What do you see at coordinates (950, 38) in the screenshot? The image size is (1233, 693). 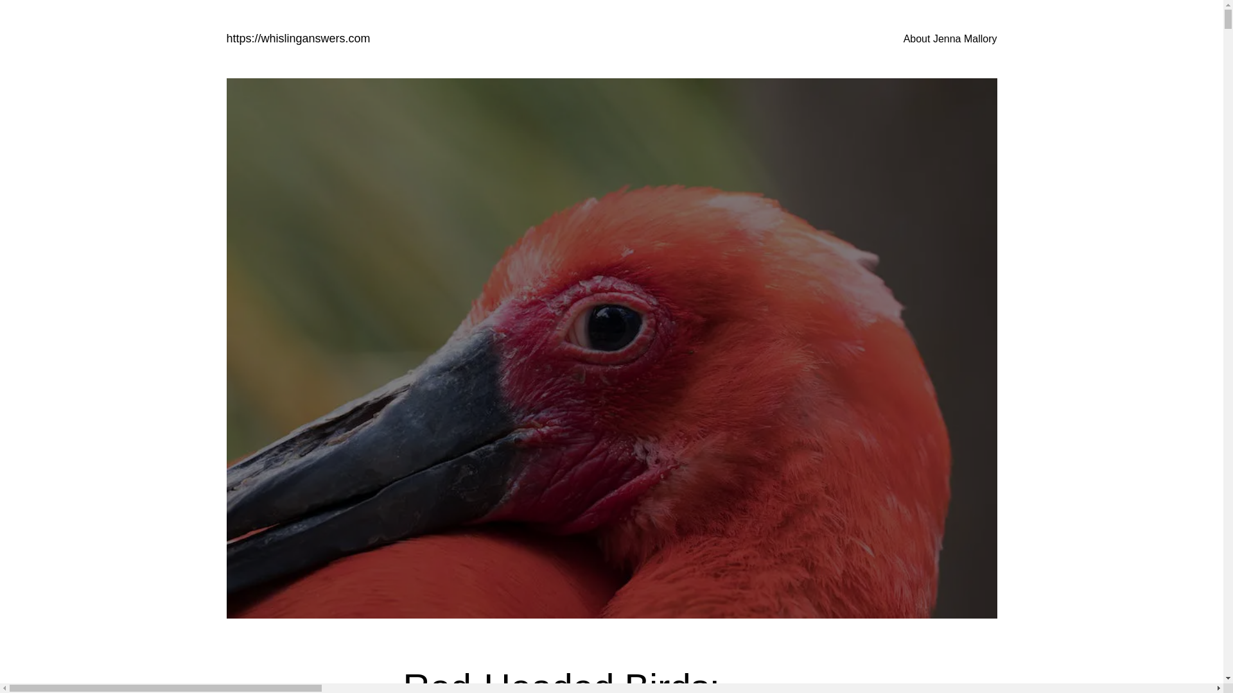 I see `About Jenna Mallory` at bounding box center [950, 38].